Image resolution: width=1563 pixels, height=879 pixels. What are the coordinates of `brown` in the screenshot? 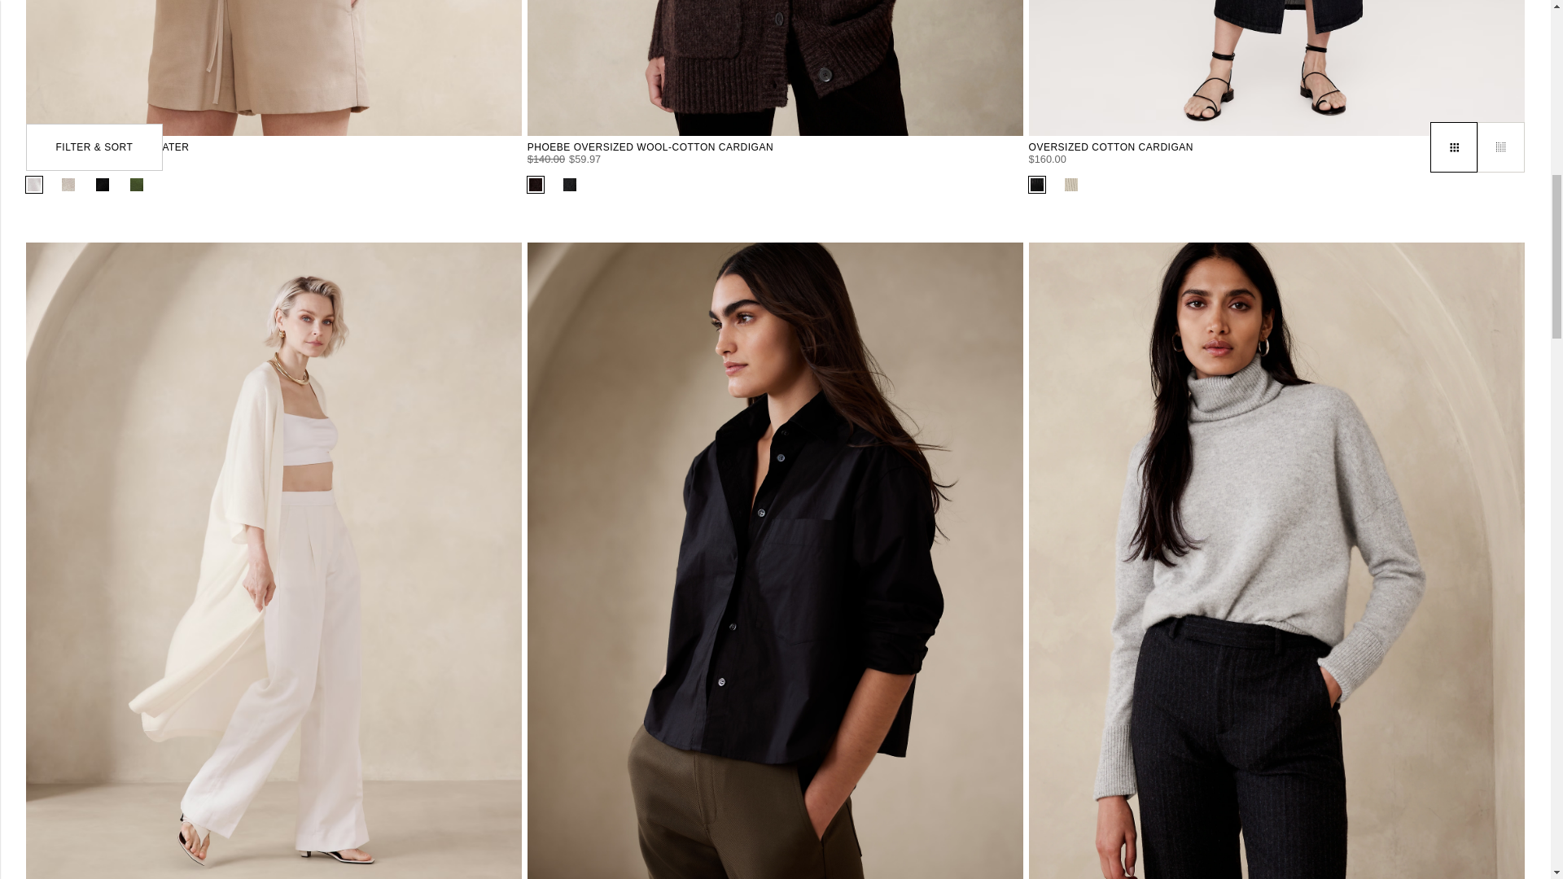 It's located at (536, 185).